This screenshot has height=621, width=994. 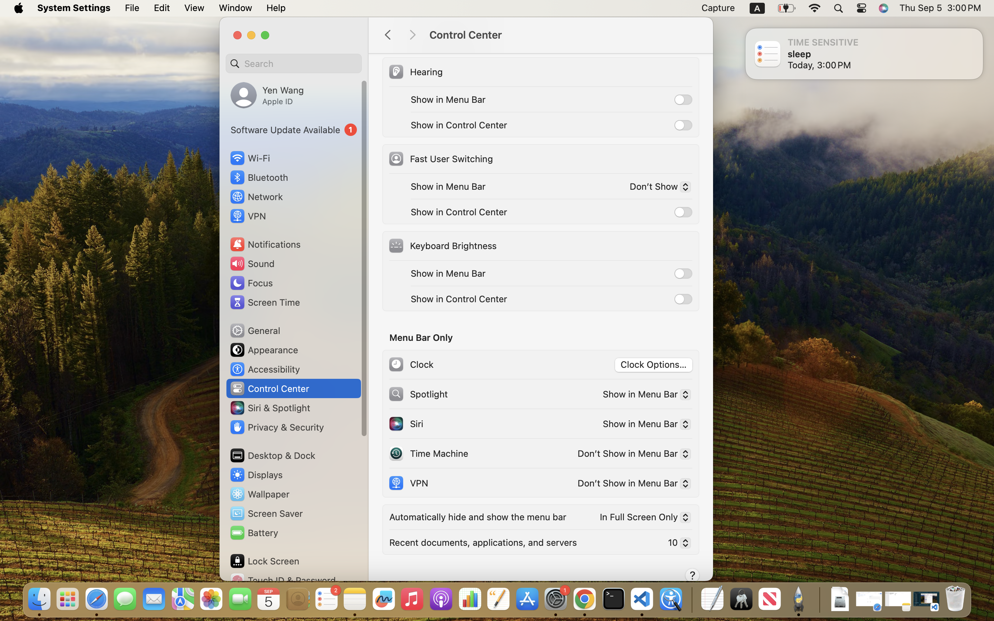 I want to click on In Full Screen Only, so click(x=643, y=519).